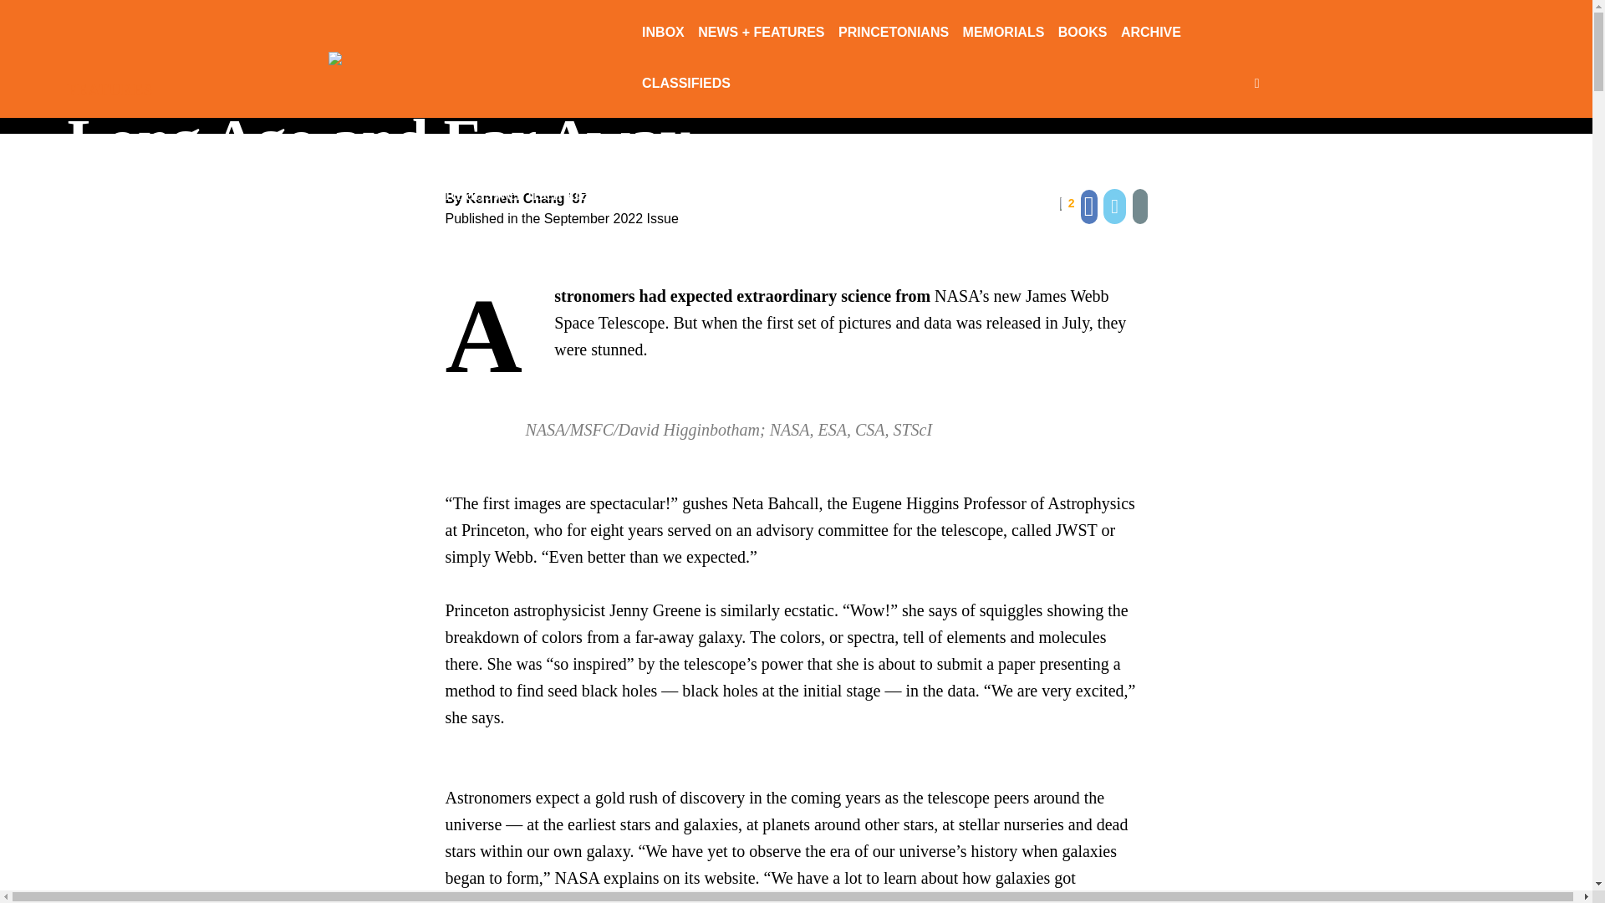  I want to click on BOOKS, so click(1082, 33).